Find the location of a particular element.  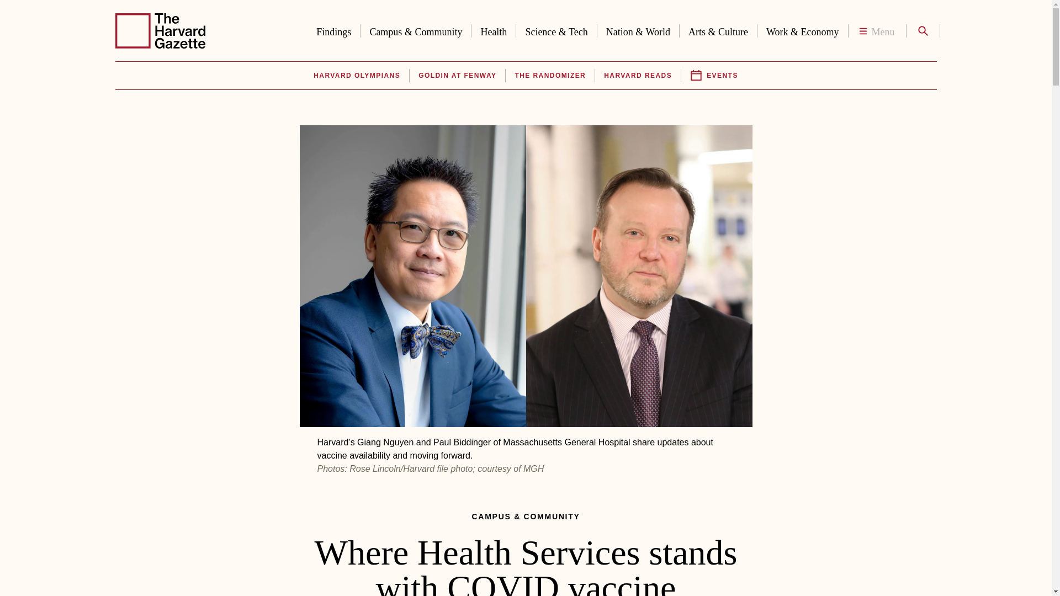

Findings is located at coordinates (333, 30).